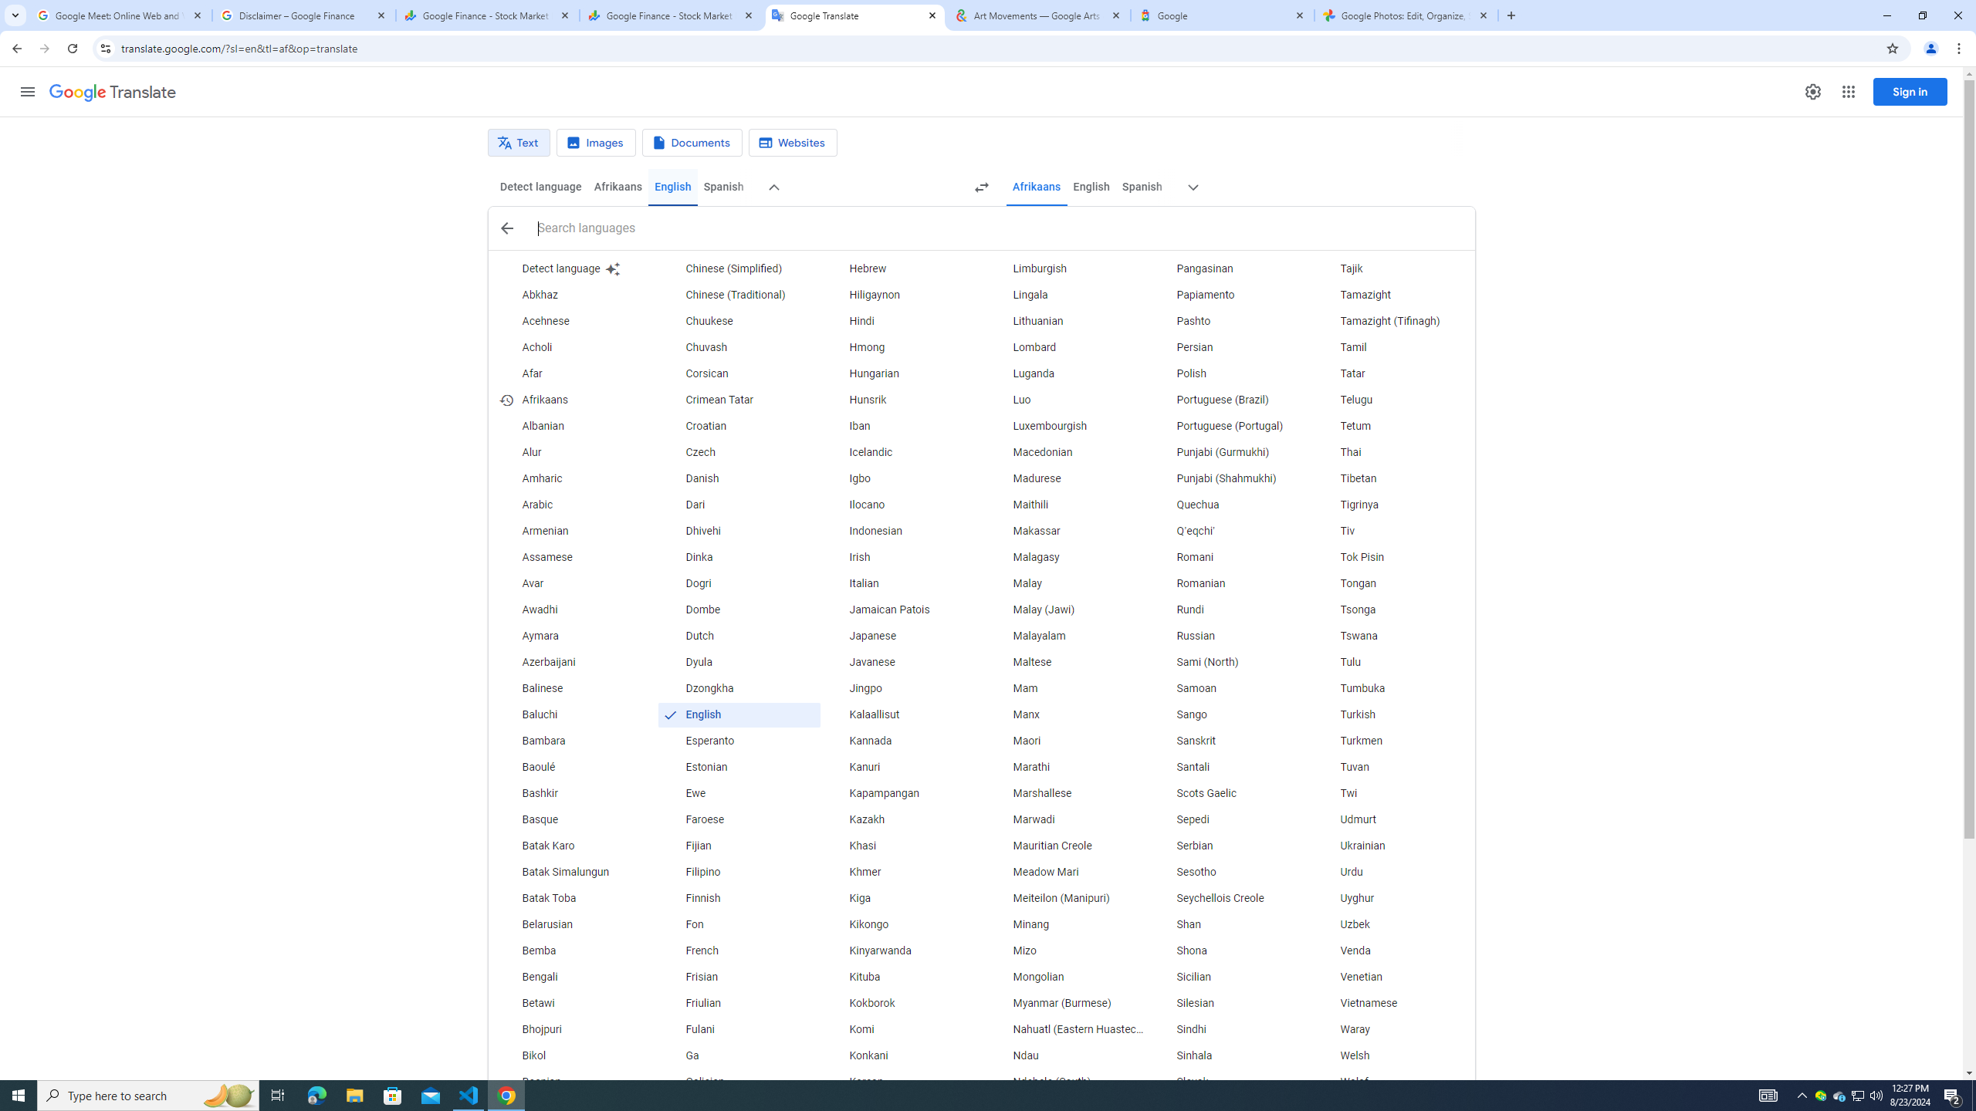 The height and width of the screenshot is (1111, 1976). I want to click on Afrikaans, so click(1036, 187).